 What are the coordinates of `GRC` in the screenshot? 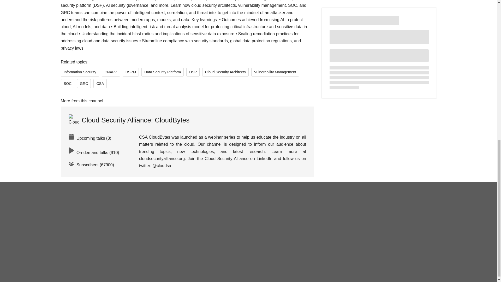 It's located at (84, 84).